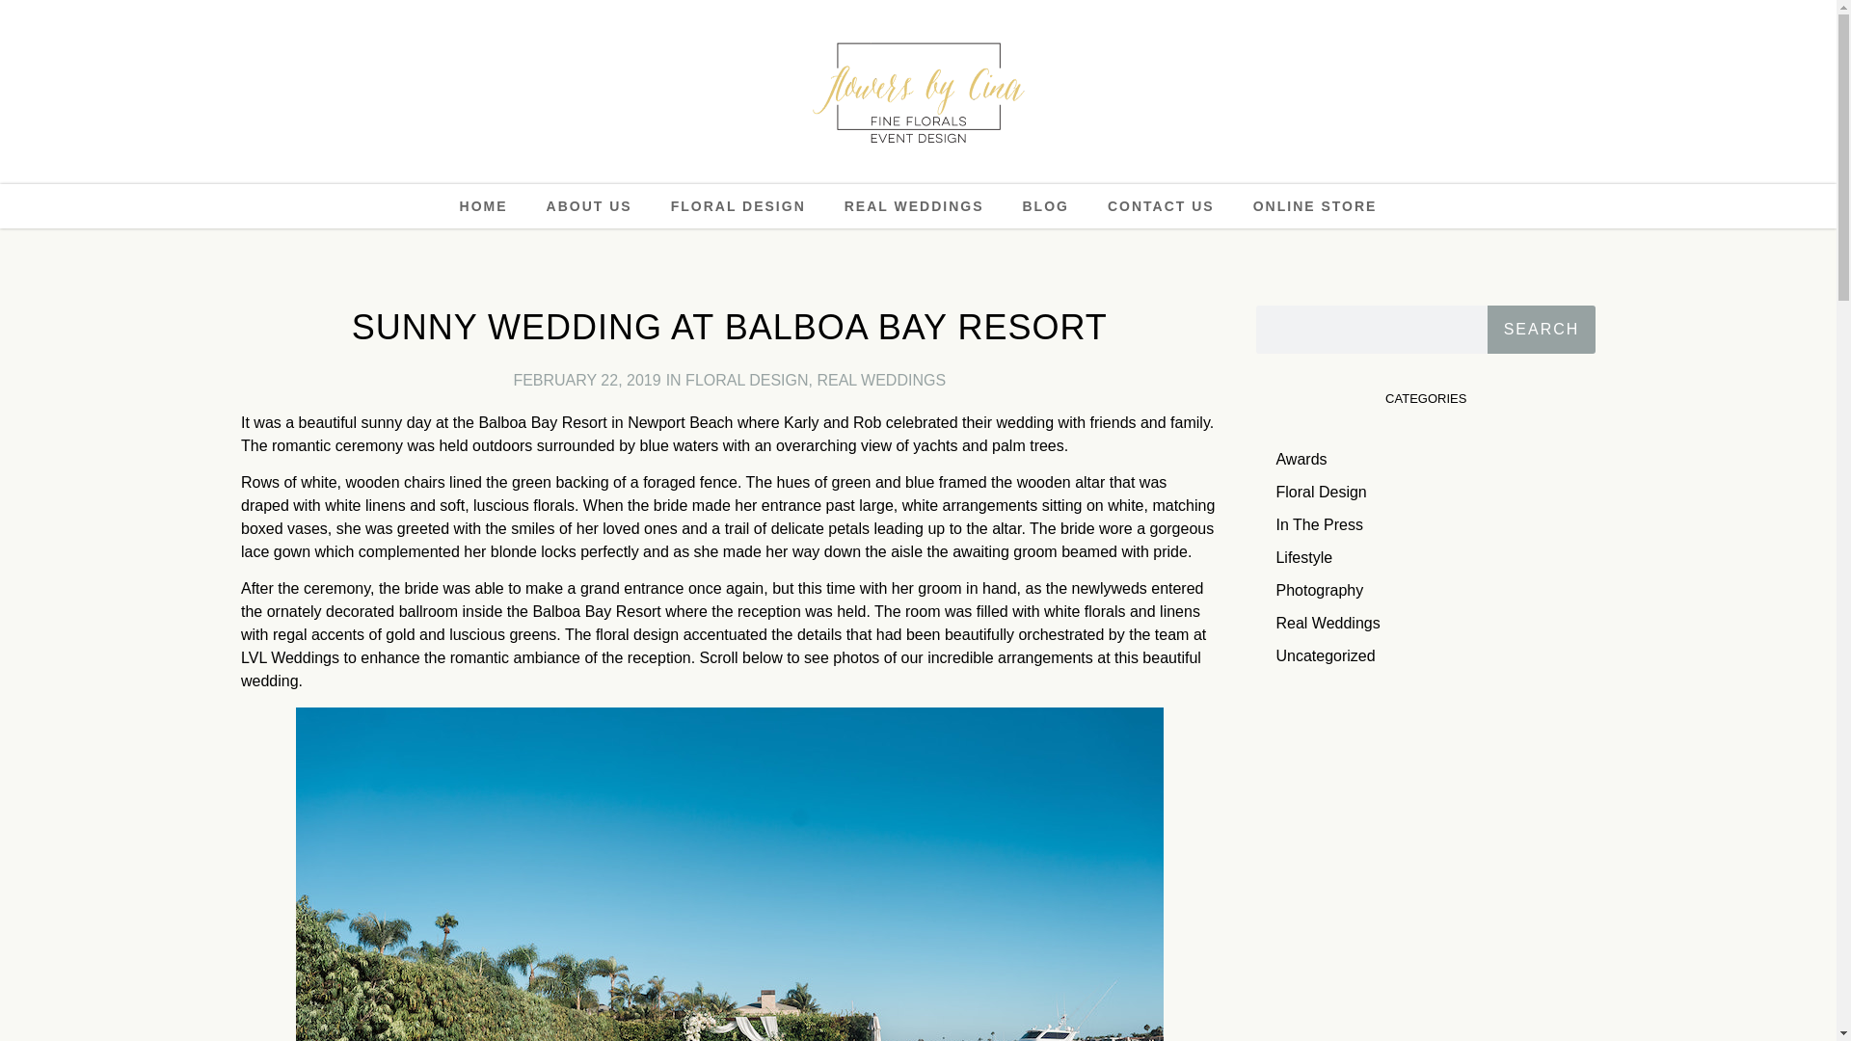 This screenshot has height=1041, width=1851. I want to click on BLOG, so click(1045, 205).